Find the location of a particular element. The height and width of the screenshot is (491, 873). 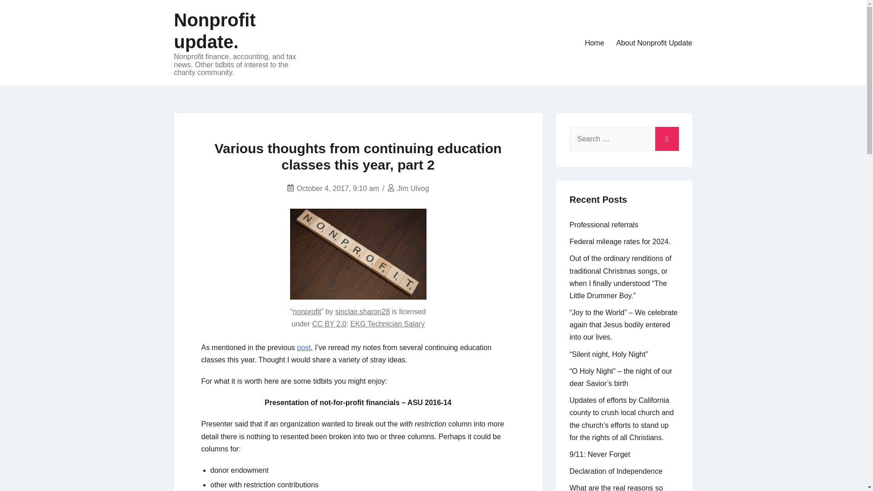

Declaration of Independence is located at coordinates (616, 471).